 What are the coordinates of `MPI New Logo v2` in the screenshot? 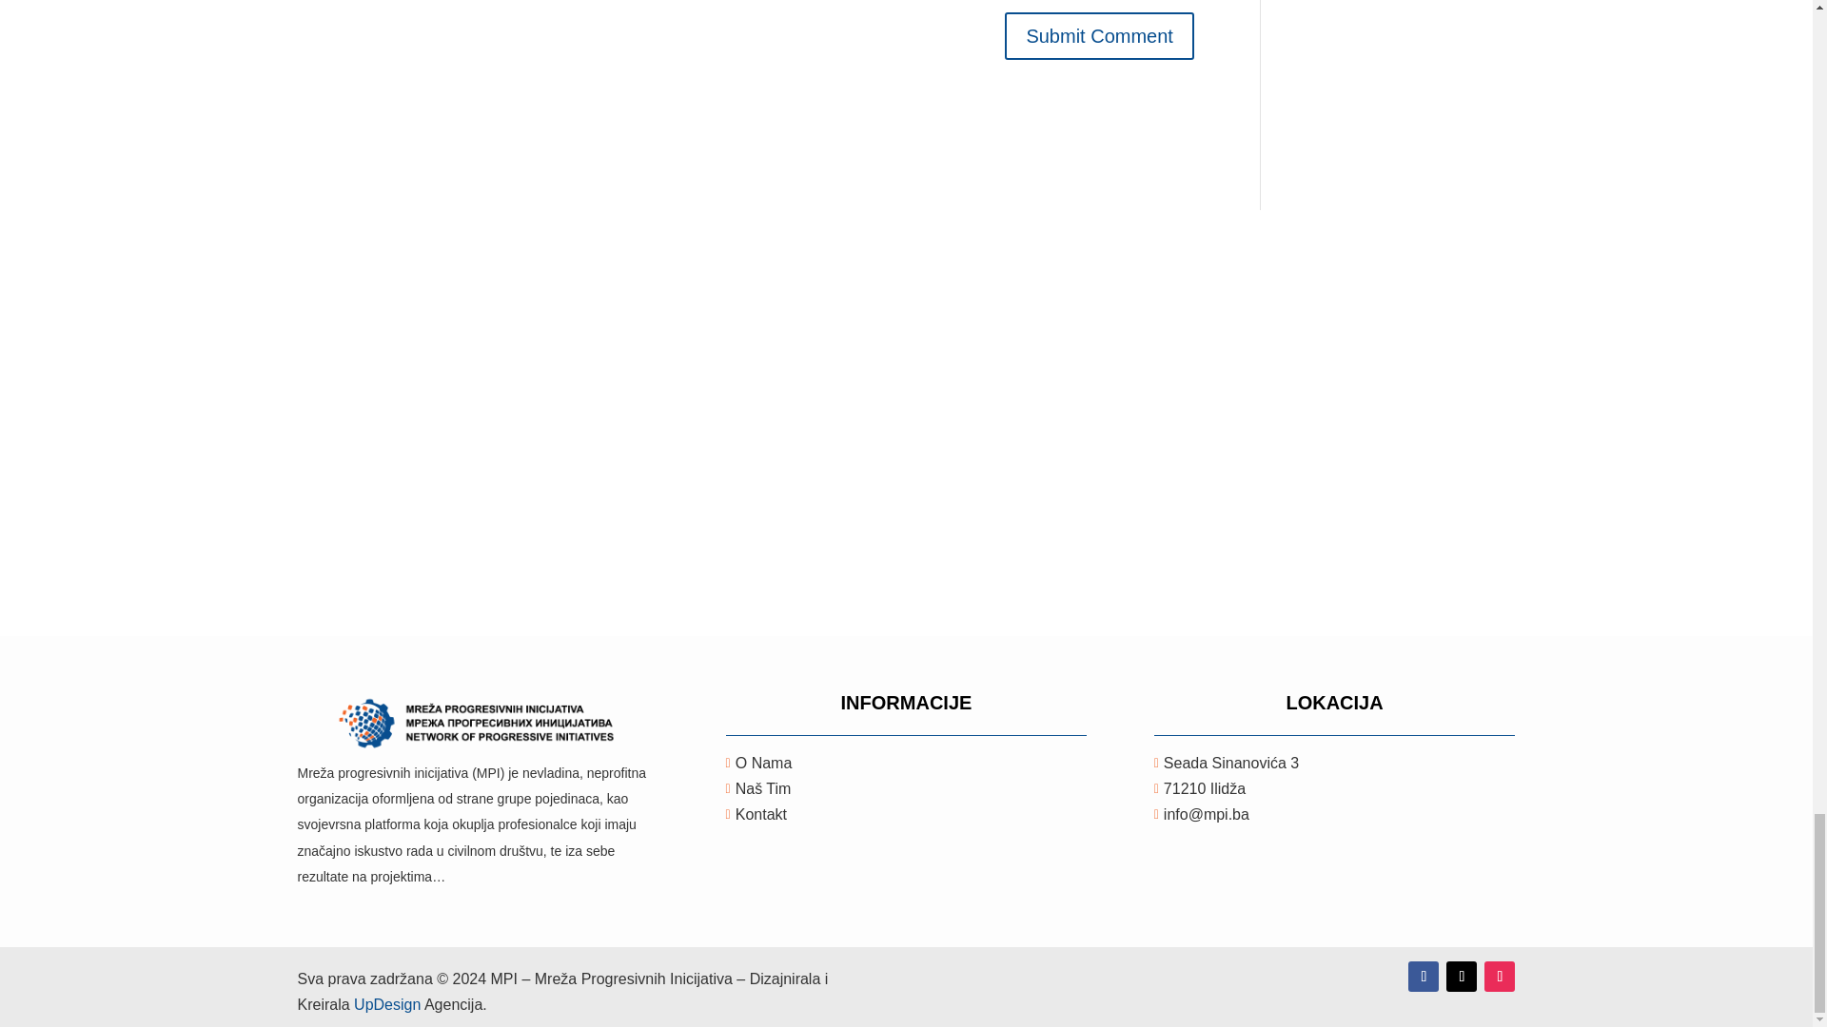 It's located at (478, 725).